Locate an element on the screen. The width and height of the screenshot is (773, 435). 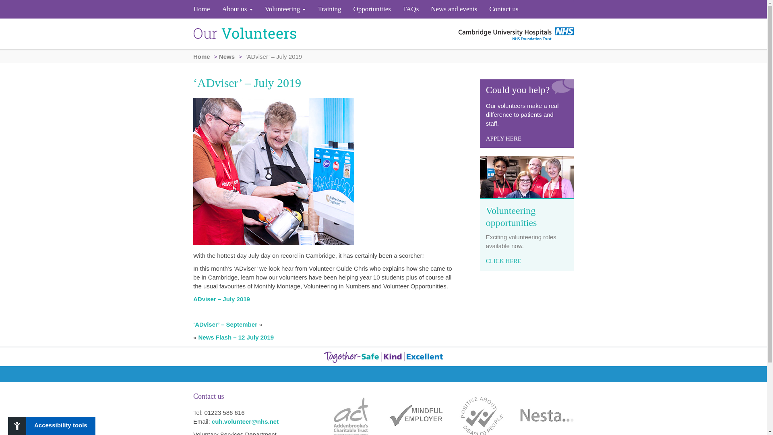
Home is located at coordinates (205, 9).